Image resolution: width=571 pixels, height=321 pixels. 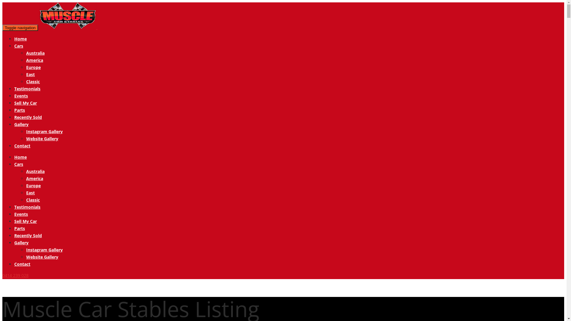 I want to click on Home, so click(x=21, y=157).